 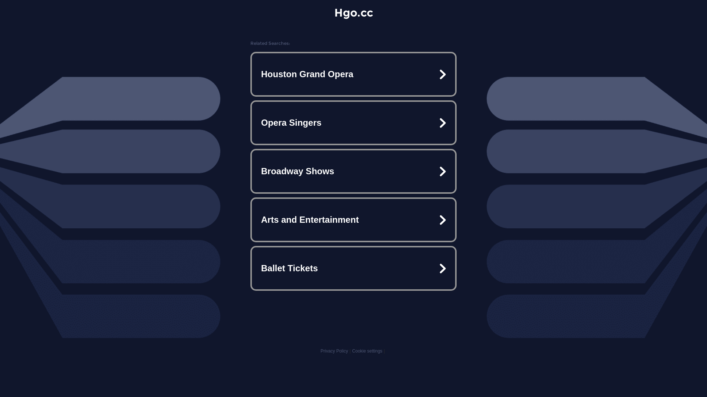 I want to click on Hgo.cc, so click(x=353, y=12).